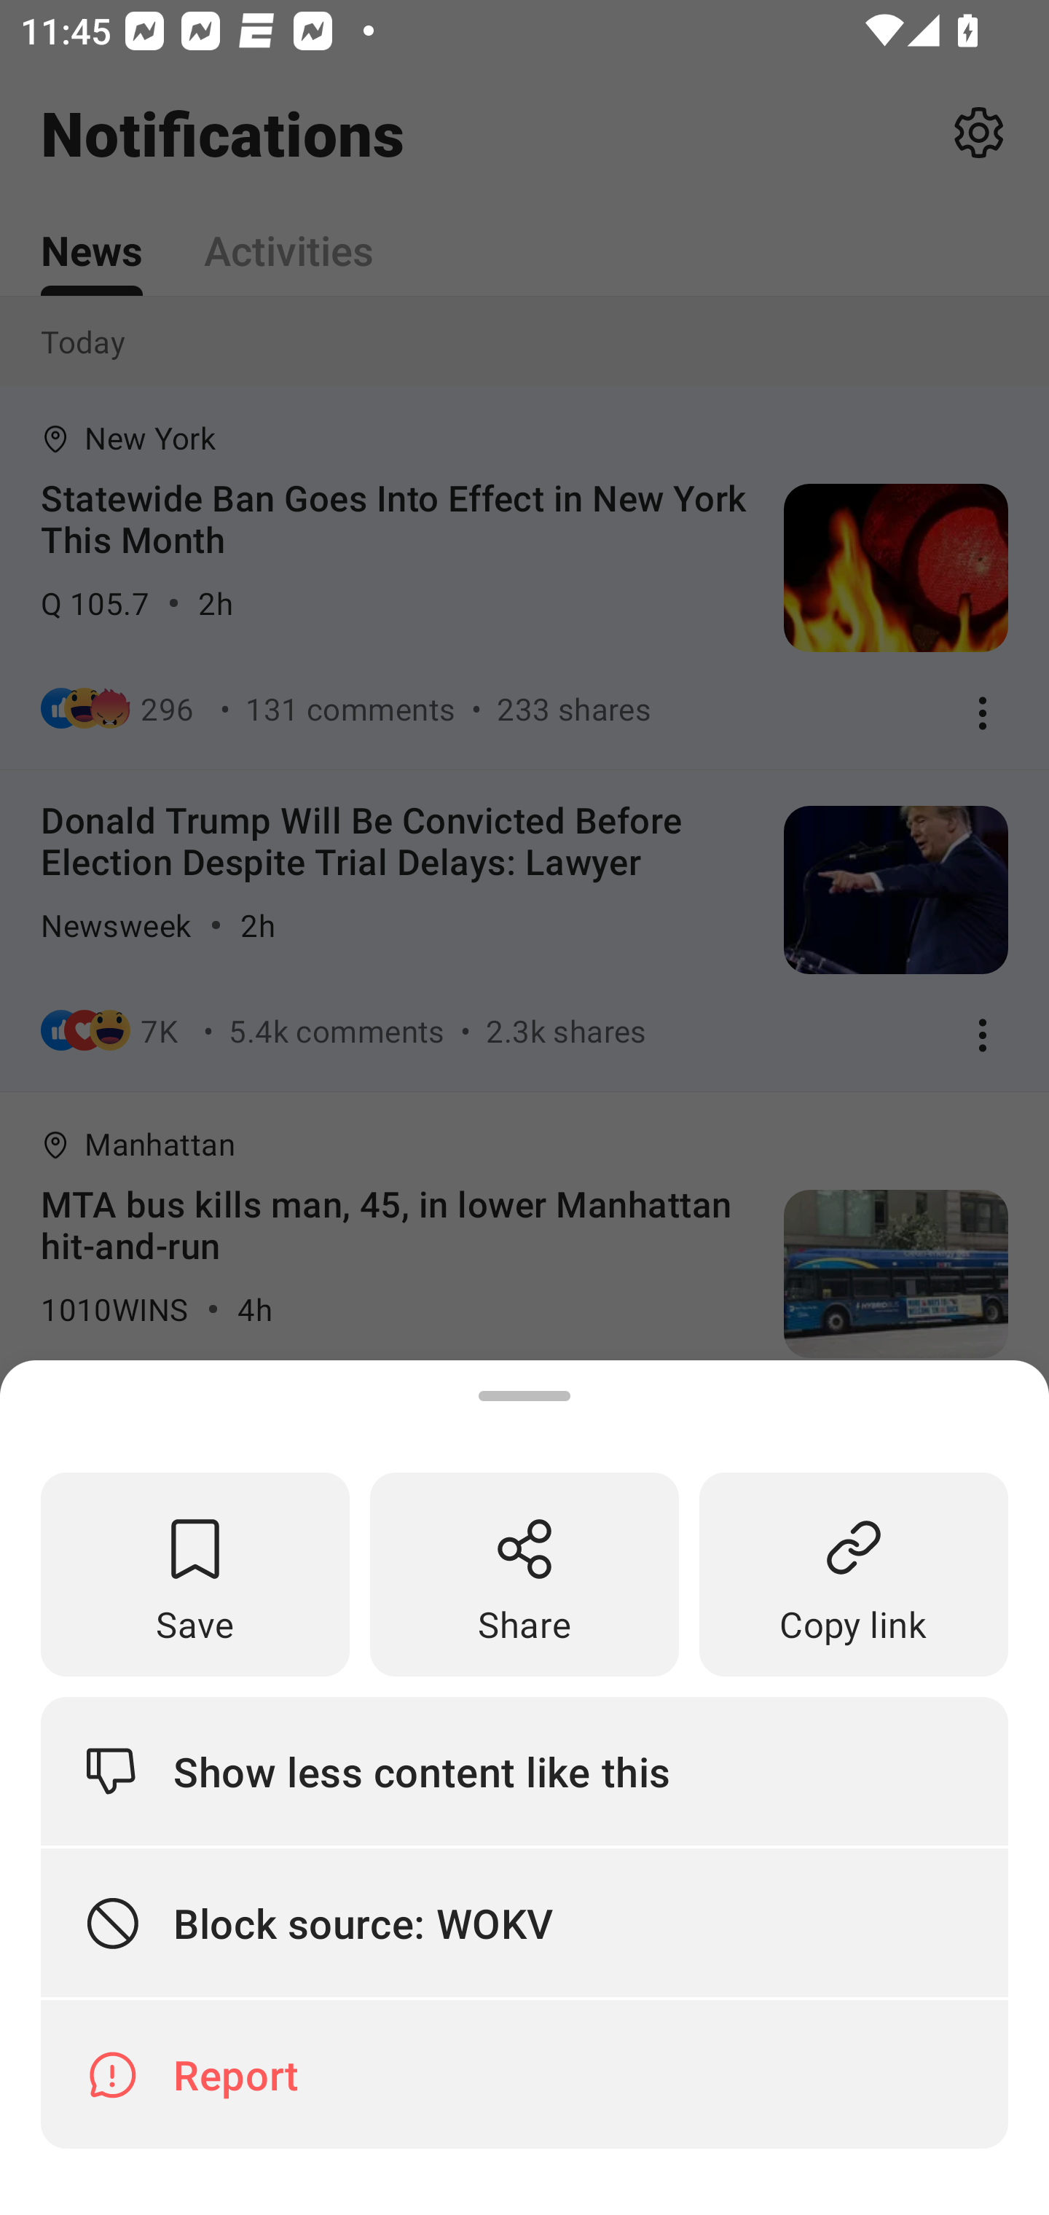 This screenshot has width=1049, height=2215. I want to click on Report, so click(524, 2074).